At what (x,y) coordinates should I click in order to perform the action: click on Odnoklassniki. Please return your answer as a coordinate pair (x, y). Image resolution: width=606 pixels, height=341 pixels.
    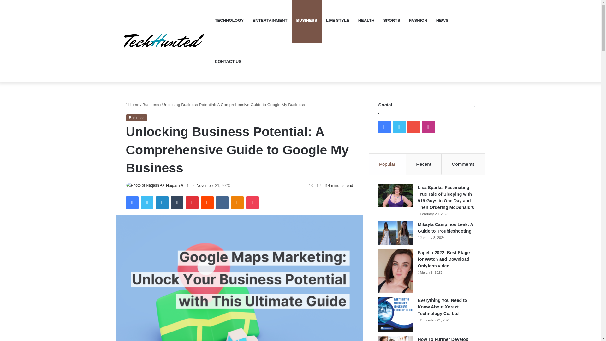
    Looking at the image, I should click on (237, 203).